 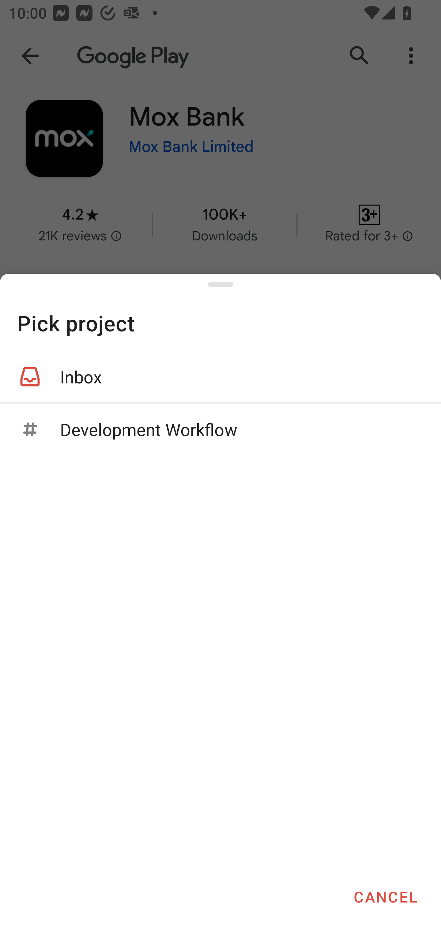 What do you see at coordinates (221, 377) in the screenshot?
I see `Inbox` at bounding box center [221, 377].